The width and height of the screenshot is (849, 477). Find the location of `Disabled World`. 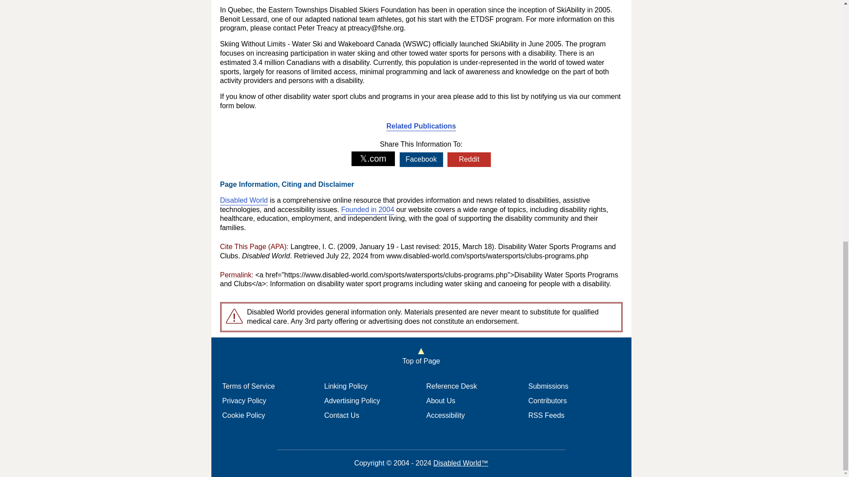

Disabled World is located at coordinates (244, 200).